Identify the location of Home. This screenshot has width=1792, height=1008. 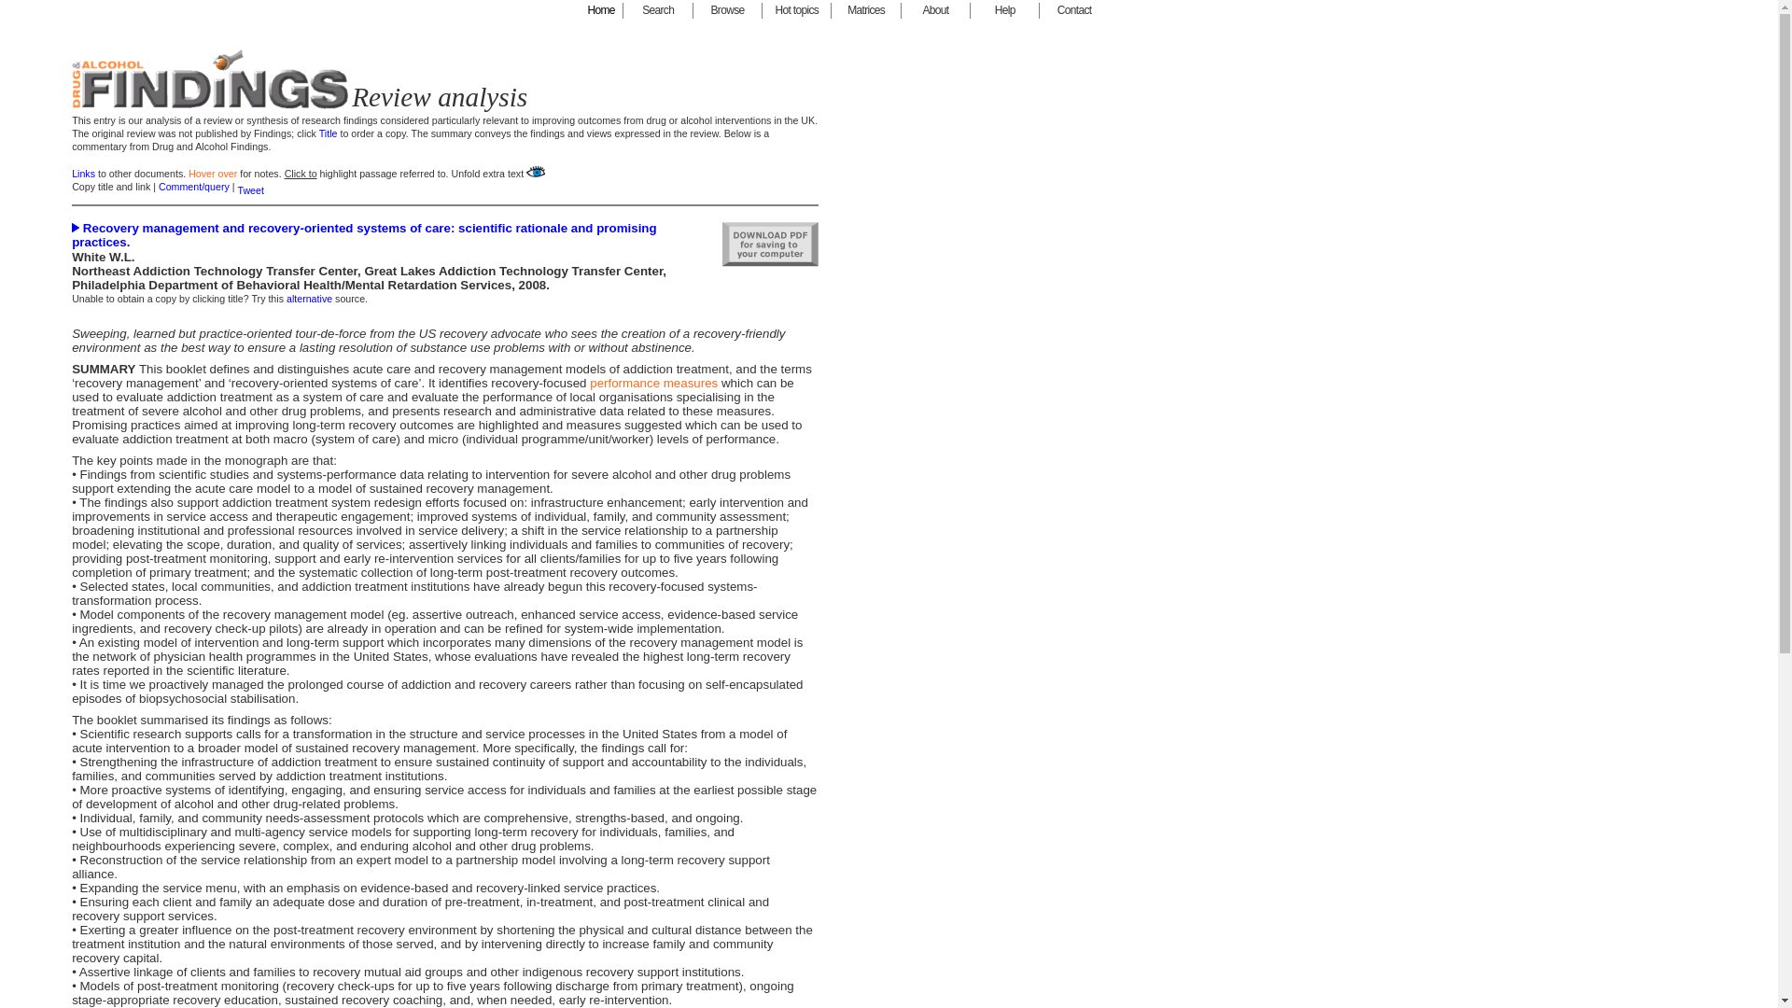
(601, 11).